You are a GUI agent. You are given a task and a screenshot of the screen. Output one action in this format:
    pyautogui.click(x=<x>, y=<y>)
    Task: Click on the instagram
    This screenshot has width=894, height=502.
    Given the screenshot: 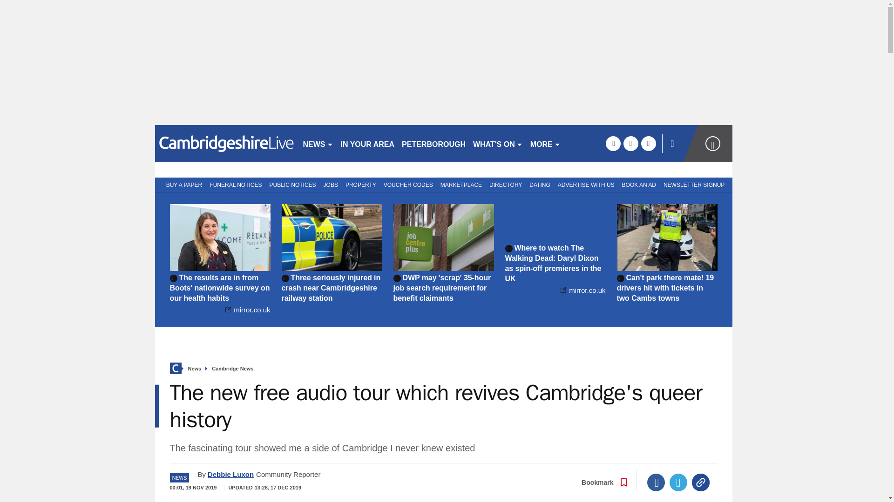 What is the action you would take?
    pyautogui.click(x=648, y=143)
    